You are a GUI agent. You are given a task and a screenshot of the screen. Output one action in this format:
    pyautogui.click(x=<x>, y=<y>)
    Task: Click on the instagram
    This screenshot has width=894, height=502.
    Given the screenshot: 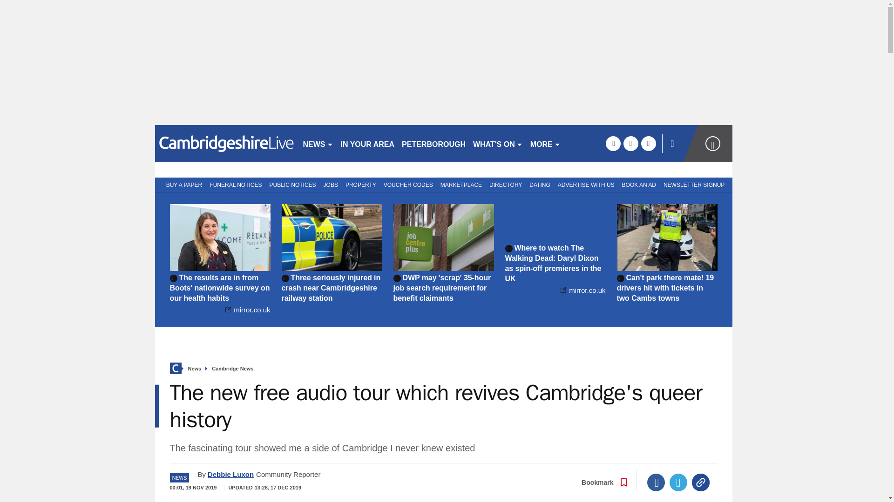 What is the action you would take?
    pyautogui.click(x=648, y=143)
    